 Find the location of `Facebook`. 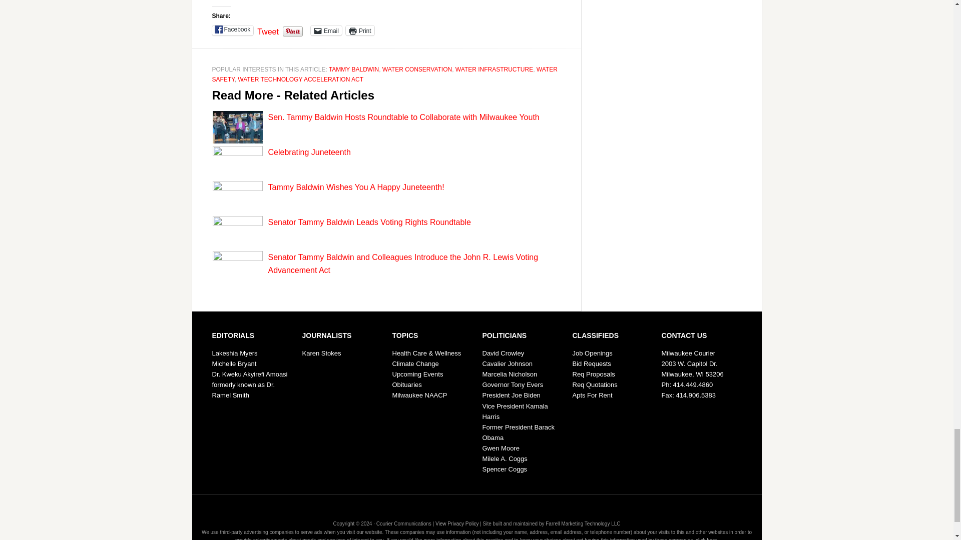

Facebook is located at coordinates (233, 30).